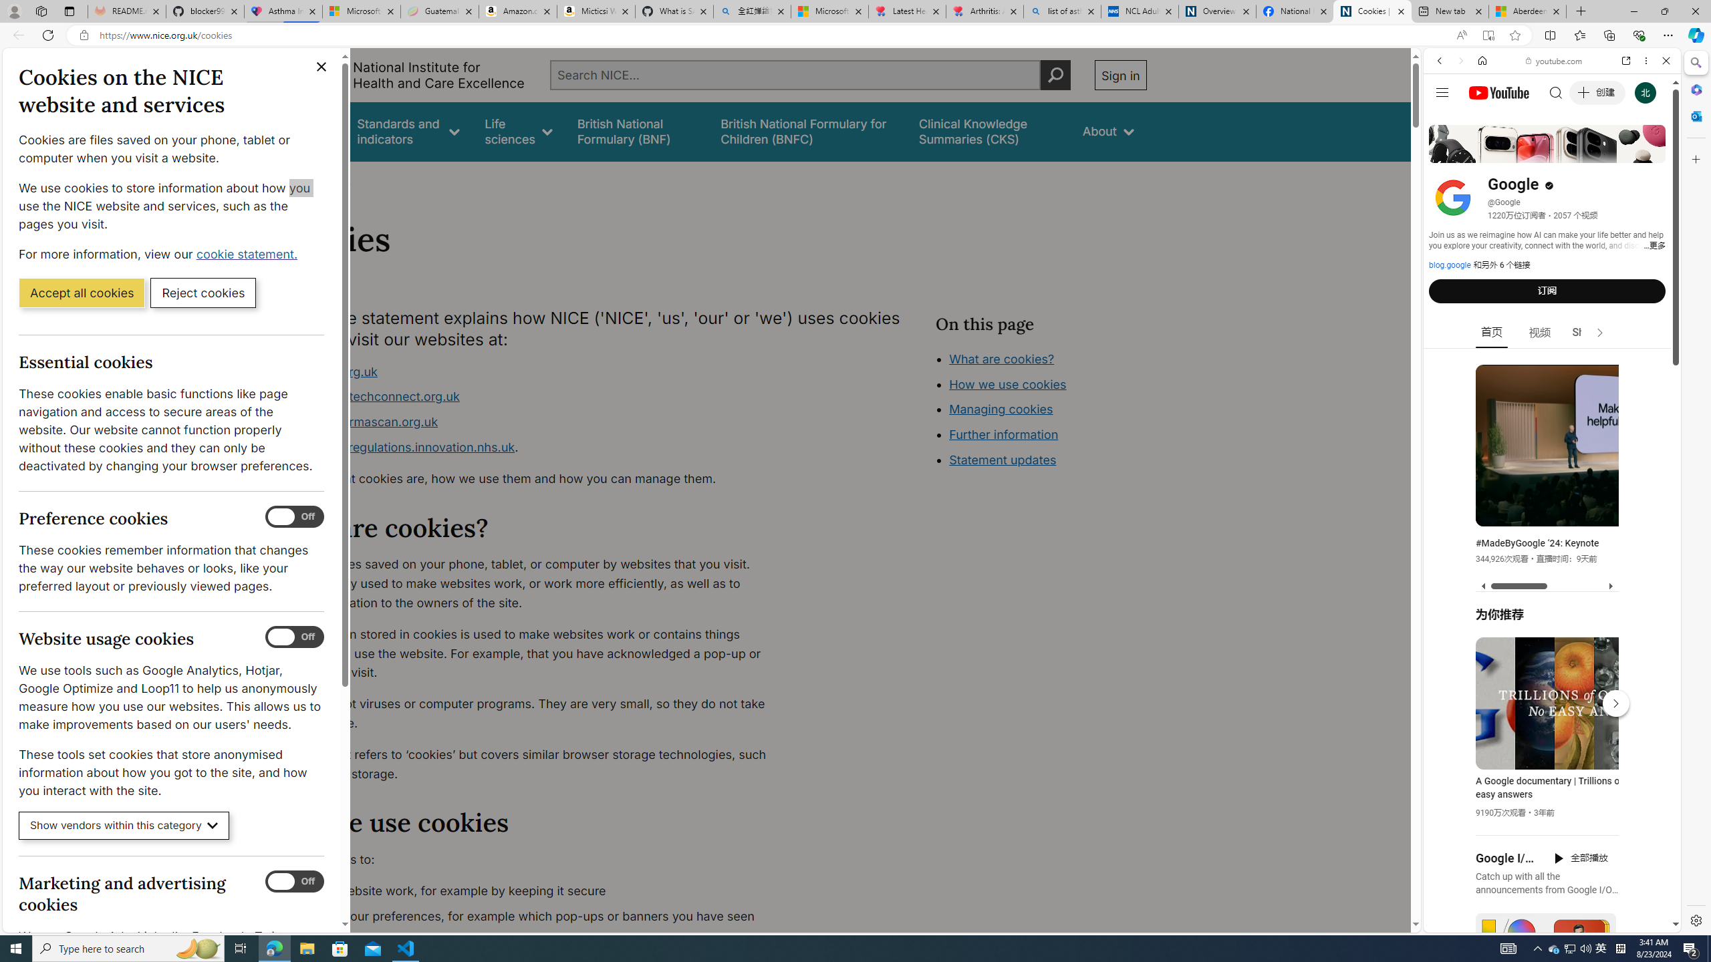  Describe the element at coordinates (1528, 440) in the screenshot. I see `Search videos from youtube.com` at that location.